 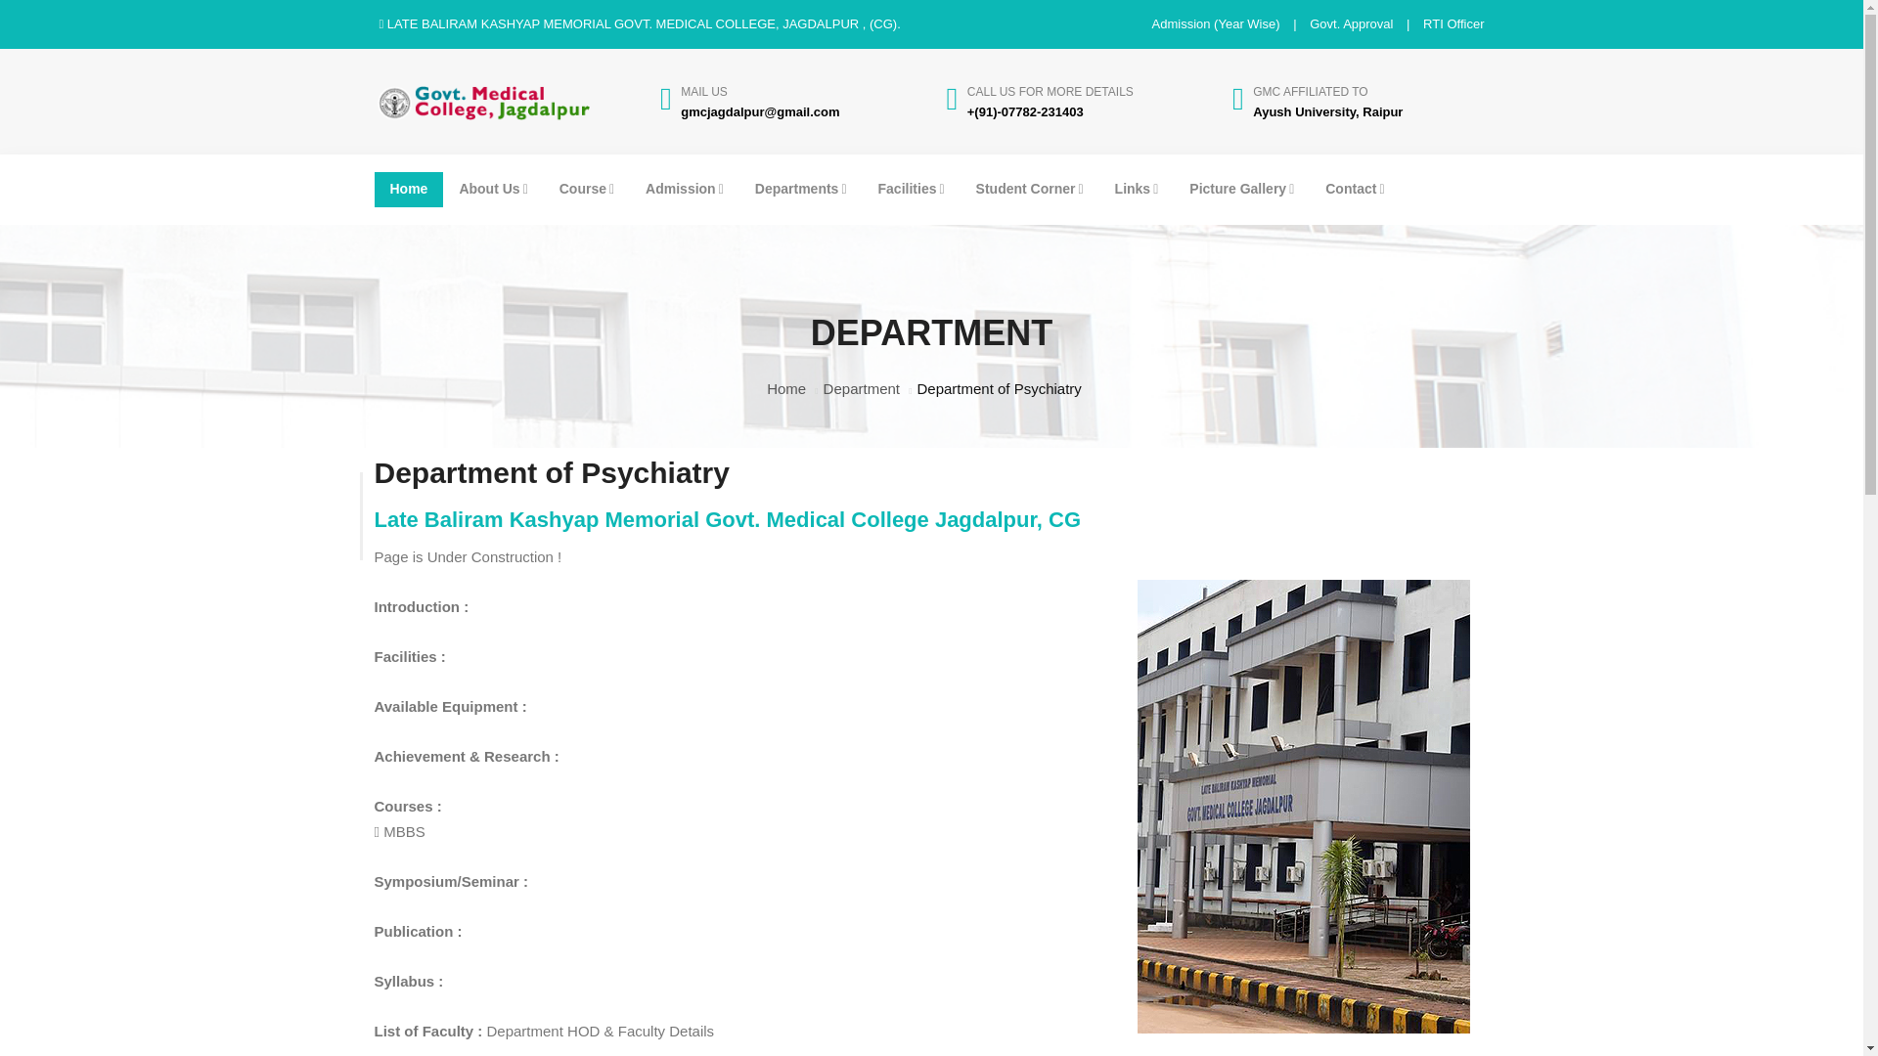 What do you see at coordinates (587, 190) in the screenshot?
I see `Course` at bounding box center [587, 190].